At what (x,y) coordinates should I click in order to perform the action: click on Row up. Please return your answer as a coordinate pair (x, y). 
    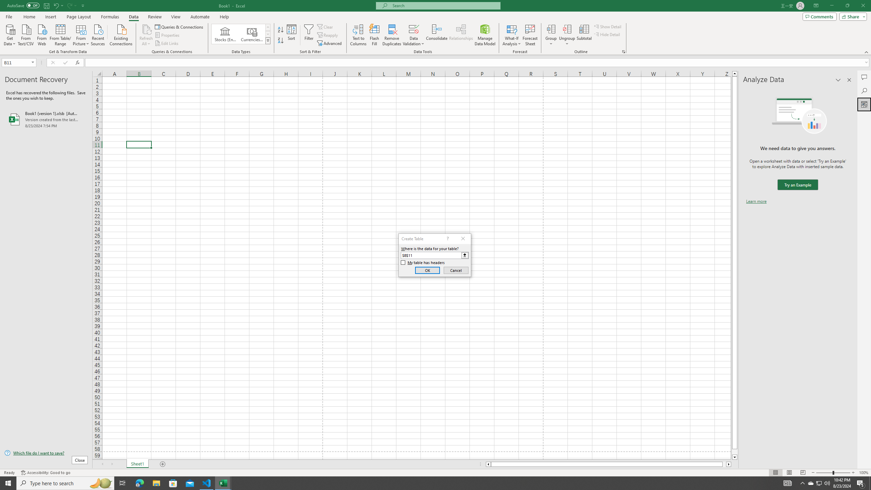
    Looking at the image, I should click on (268, 27).